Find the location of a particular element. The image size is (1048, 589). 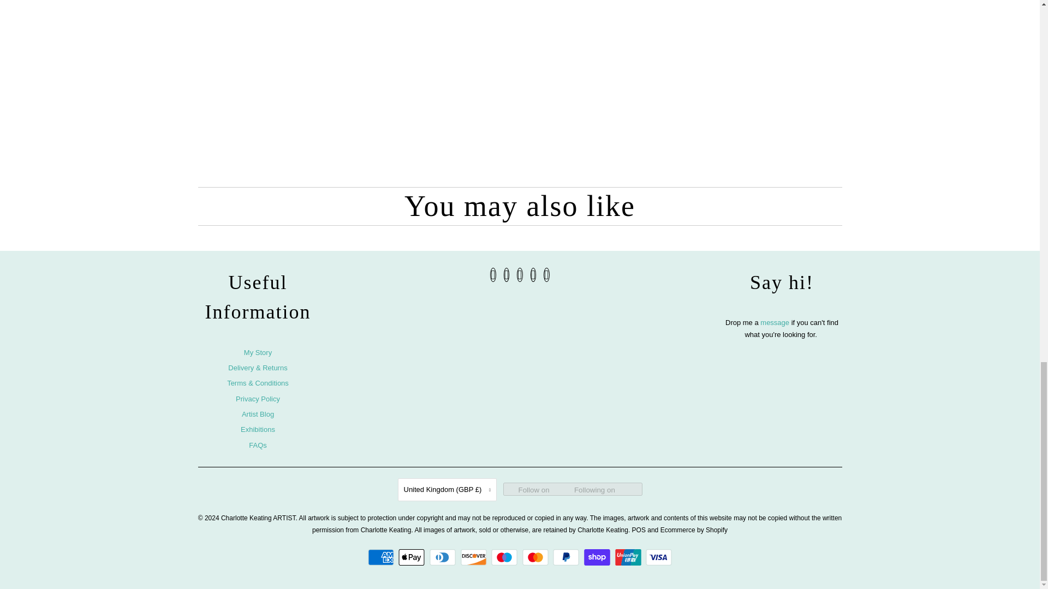

Contact is located at coordinates (776, 322).